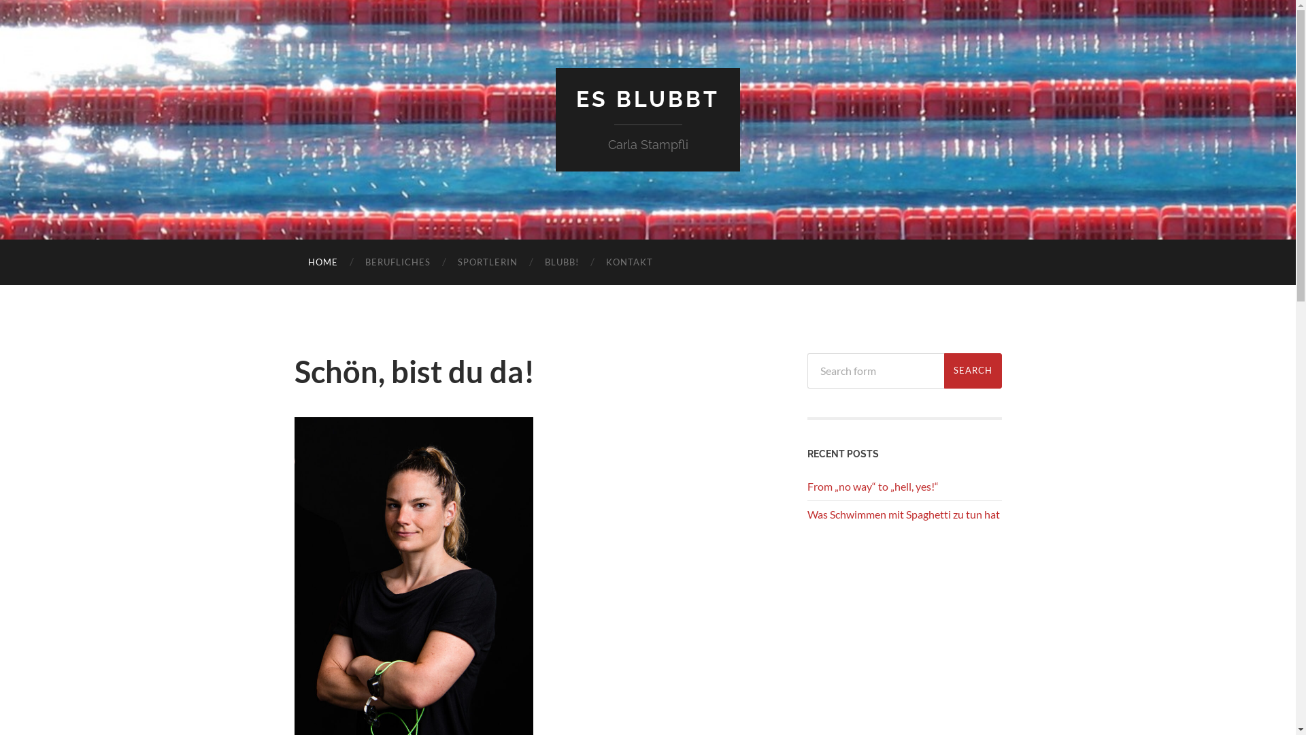 This screenshot has height=735, width=1306. Describe the element at coordinates (487, 263) in the screenshot. I see `SPORTLERIN` at that location.